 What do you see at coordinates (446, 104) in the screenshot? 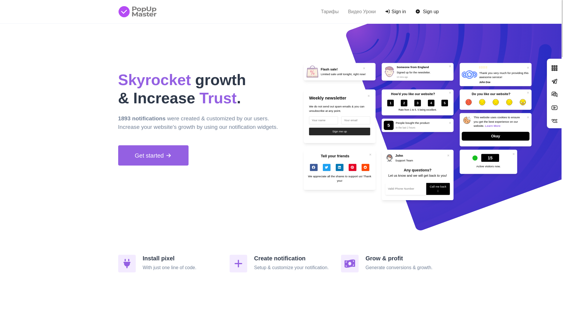
I see `5` at bounding box center [446, 104].